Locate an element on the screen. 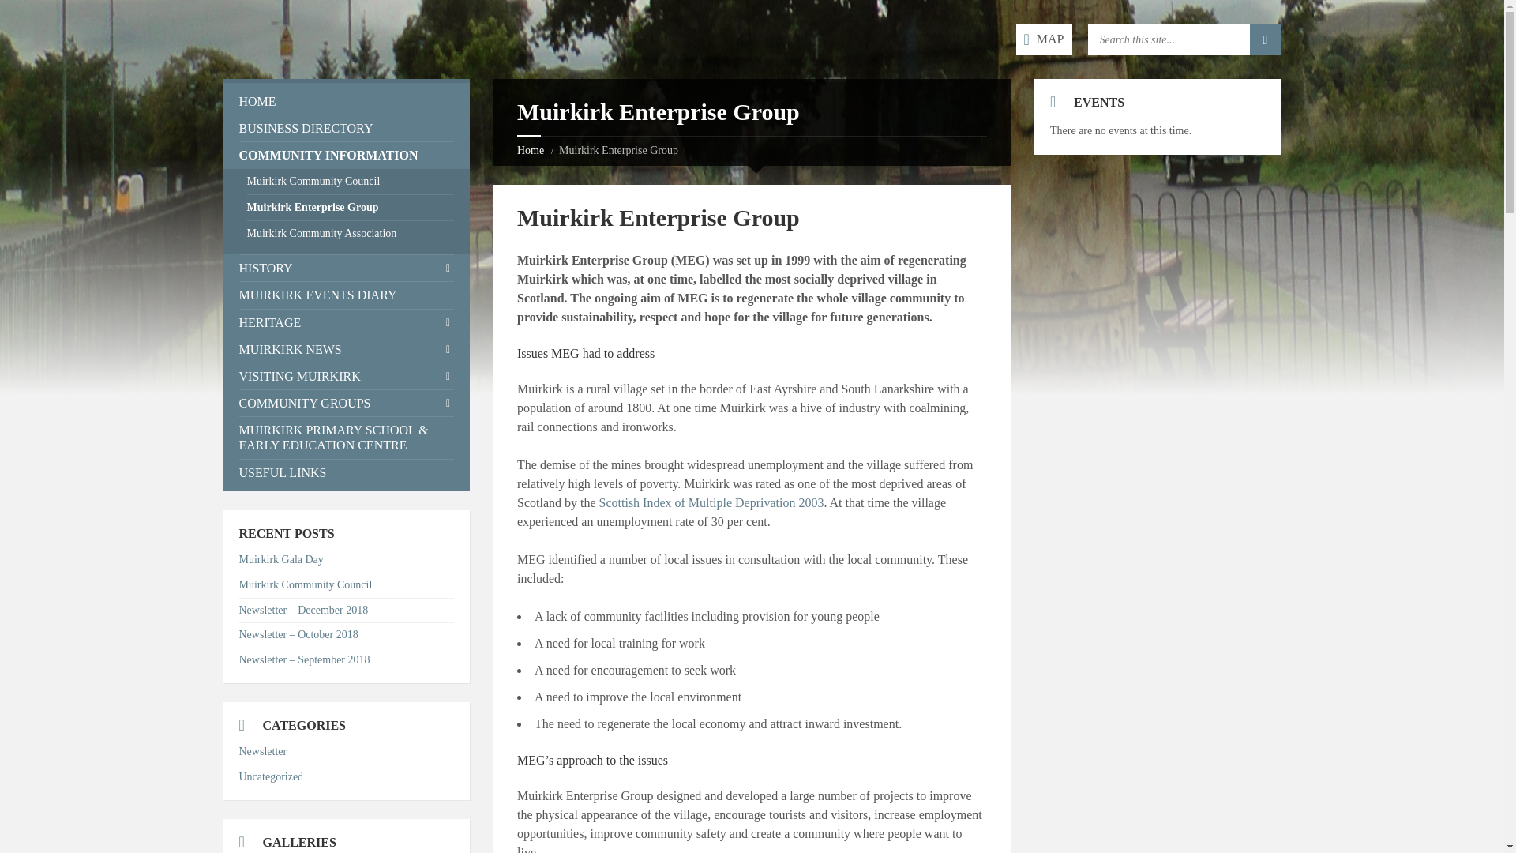 This screenshot has height=853, width=1516. Scottish Index of Multiple Deprivation 2003 is located at coordinates (711, 502).